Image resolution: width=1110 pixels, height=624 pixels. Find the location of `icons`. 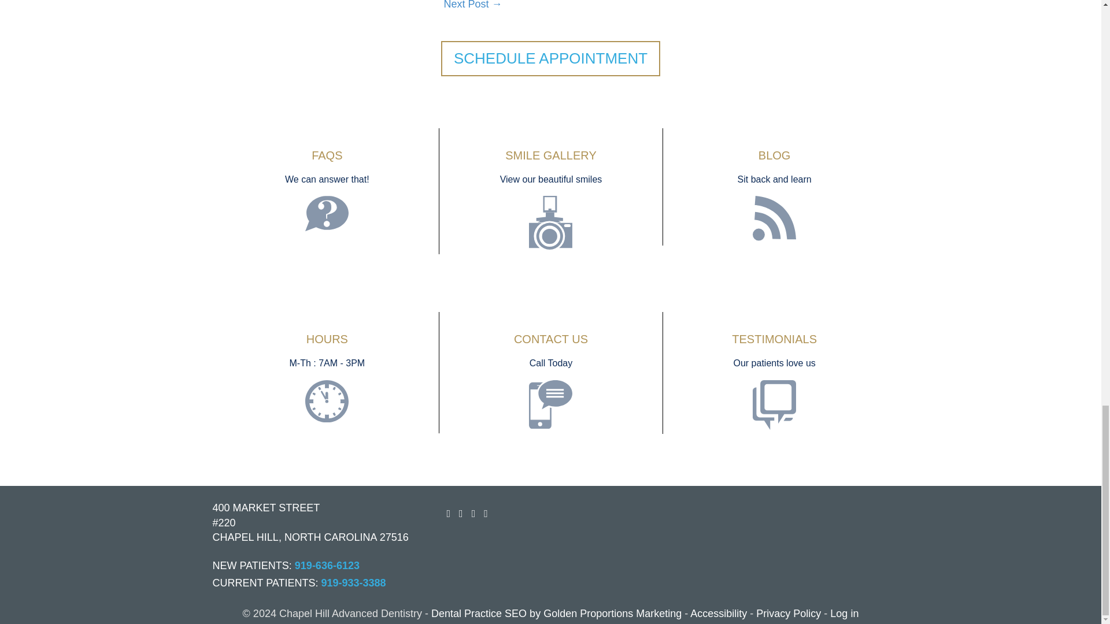

icons is located at coordinates (774, 218).